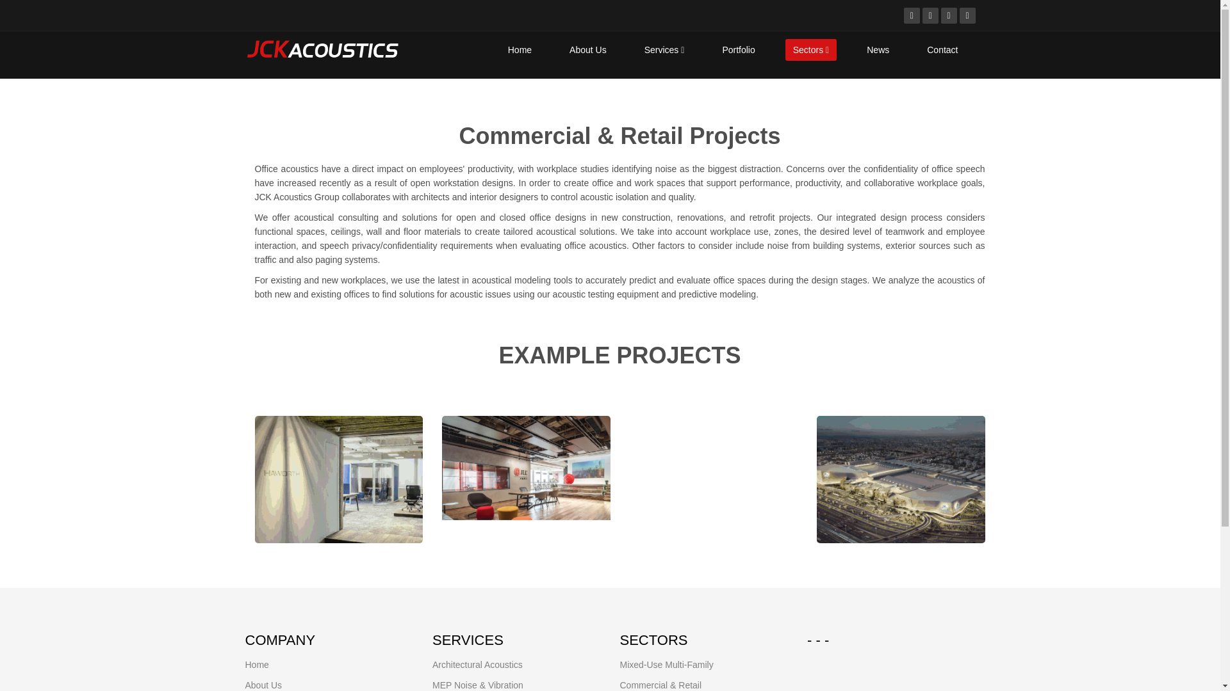  I want to click on Services, so click(664, 50).